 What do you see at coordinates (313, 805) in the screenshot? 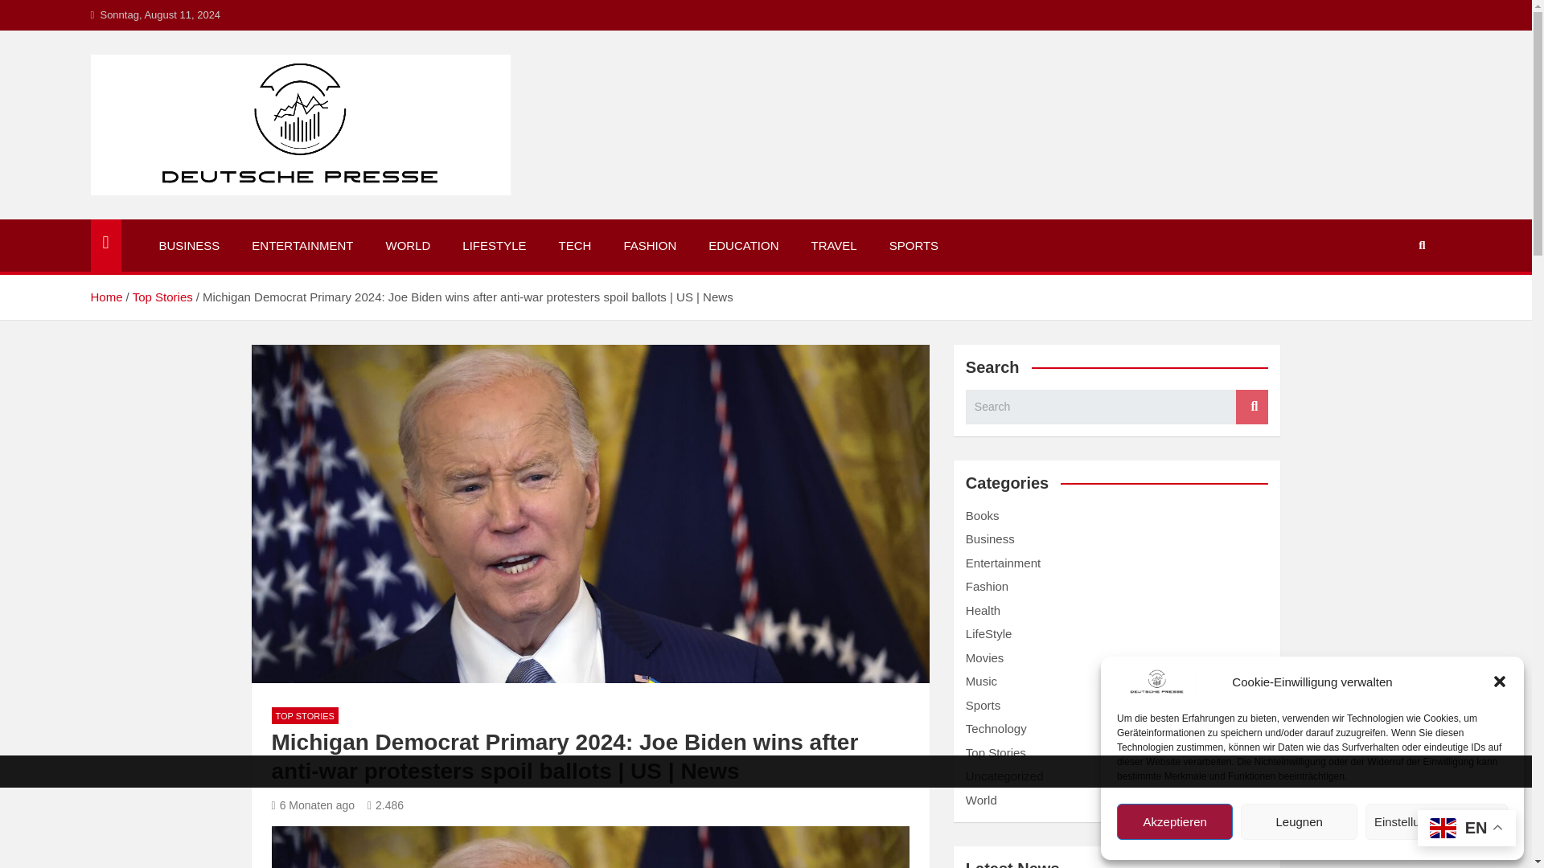
I see `6 Monaten ago` at bounding box center [313, 805].